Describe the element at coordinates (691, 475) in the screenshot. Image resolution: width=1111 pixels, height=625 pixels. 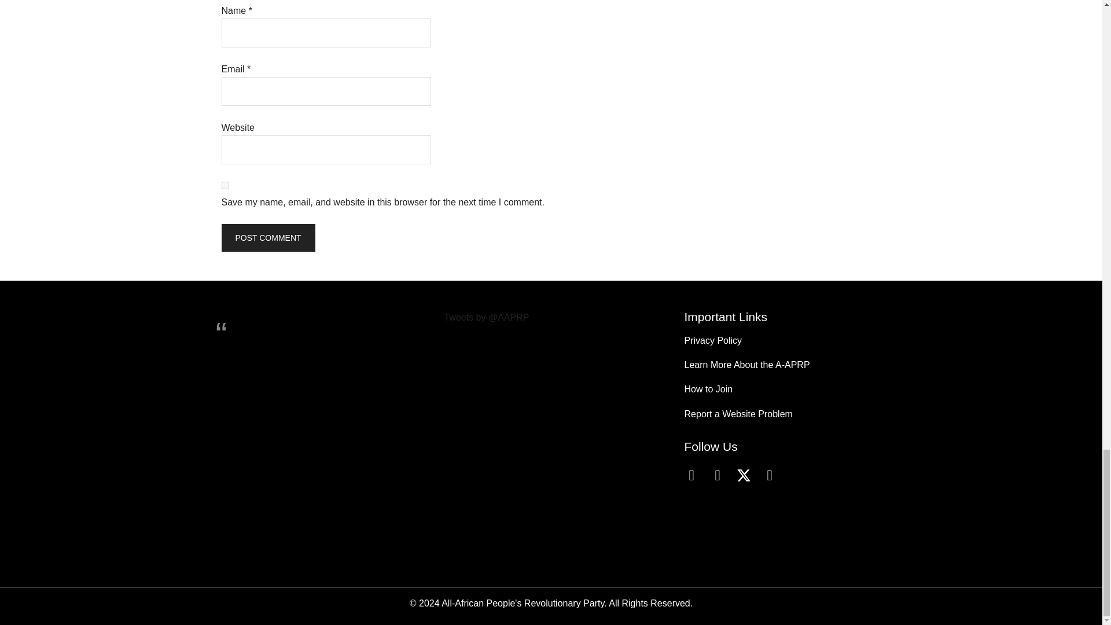
I see `Facebook` at that location.